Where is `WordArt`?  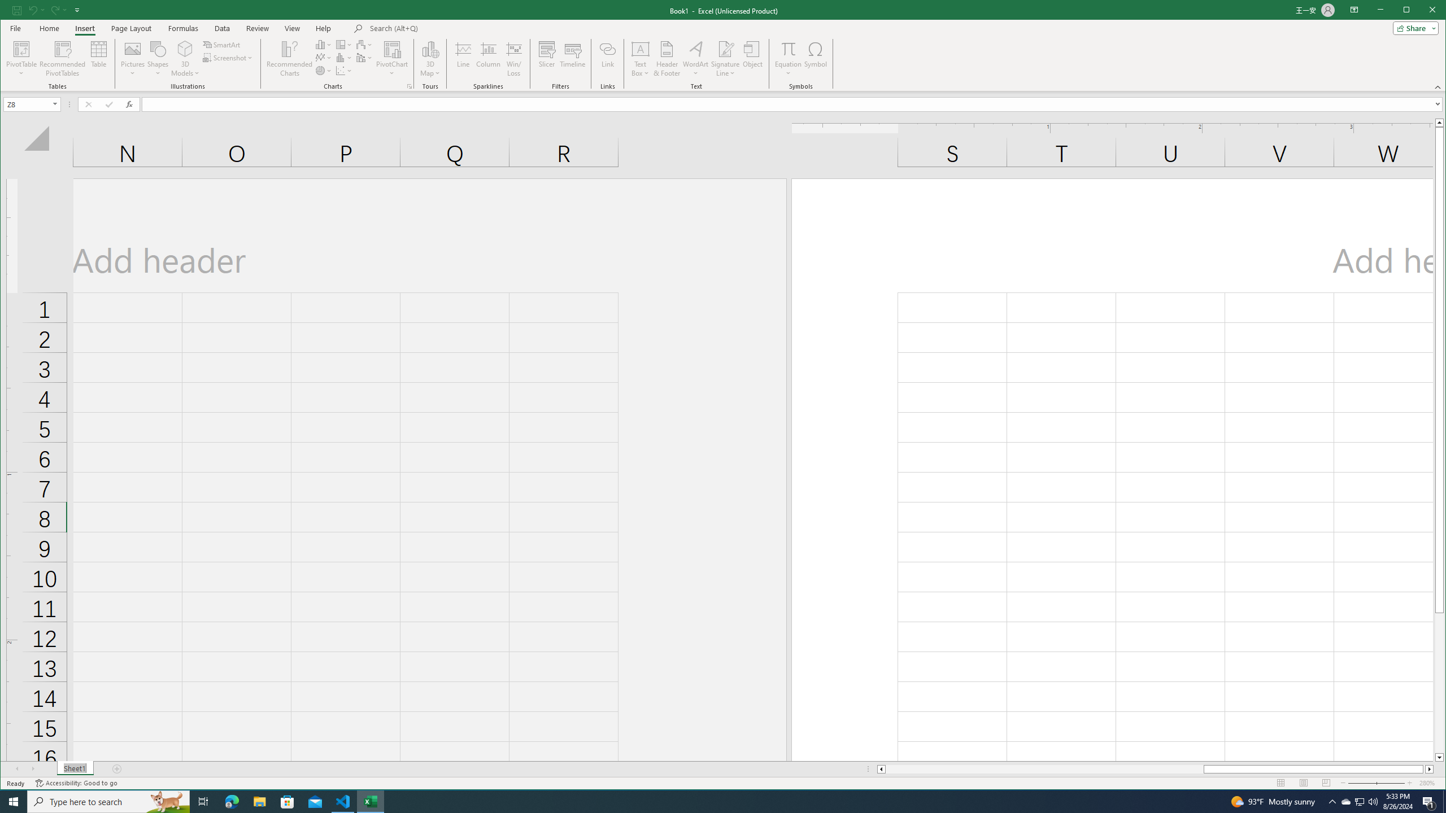
WordArt is located at coordinates (695, 59).